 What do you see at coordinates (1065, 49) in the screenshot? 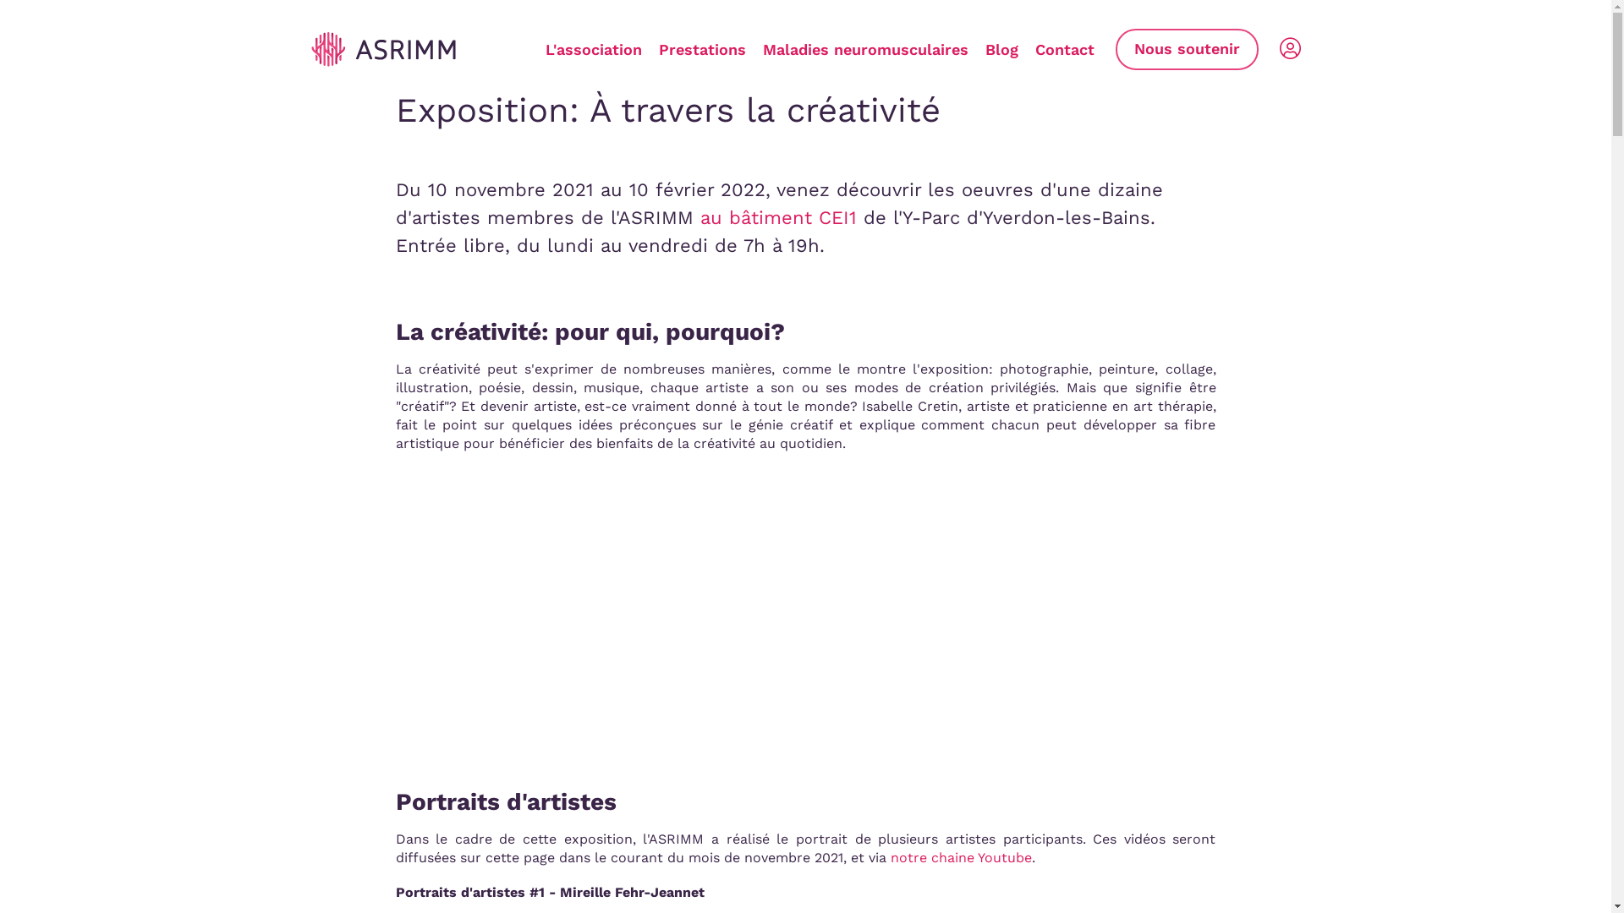
I see `Contact` at bounding box center [1065, 49].